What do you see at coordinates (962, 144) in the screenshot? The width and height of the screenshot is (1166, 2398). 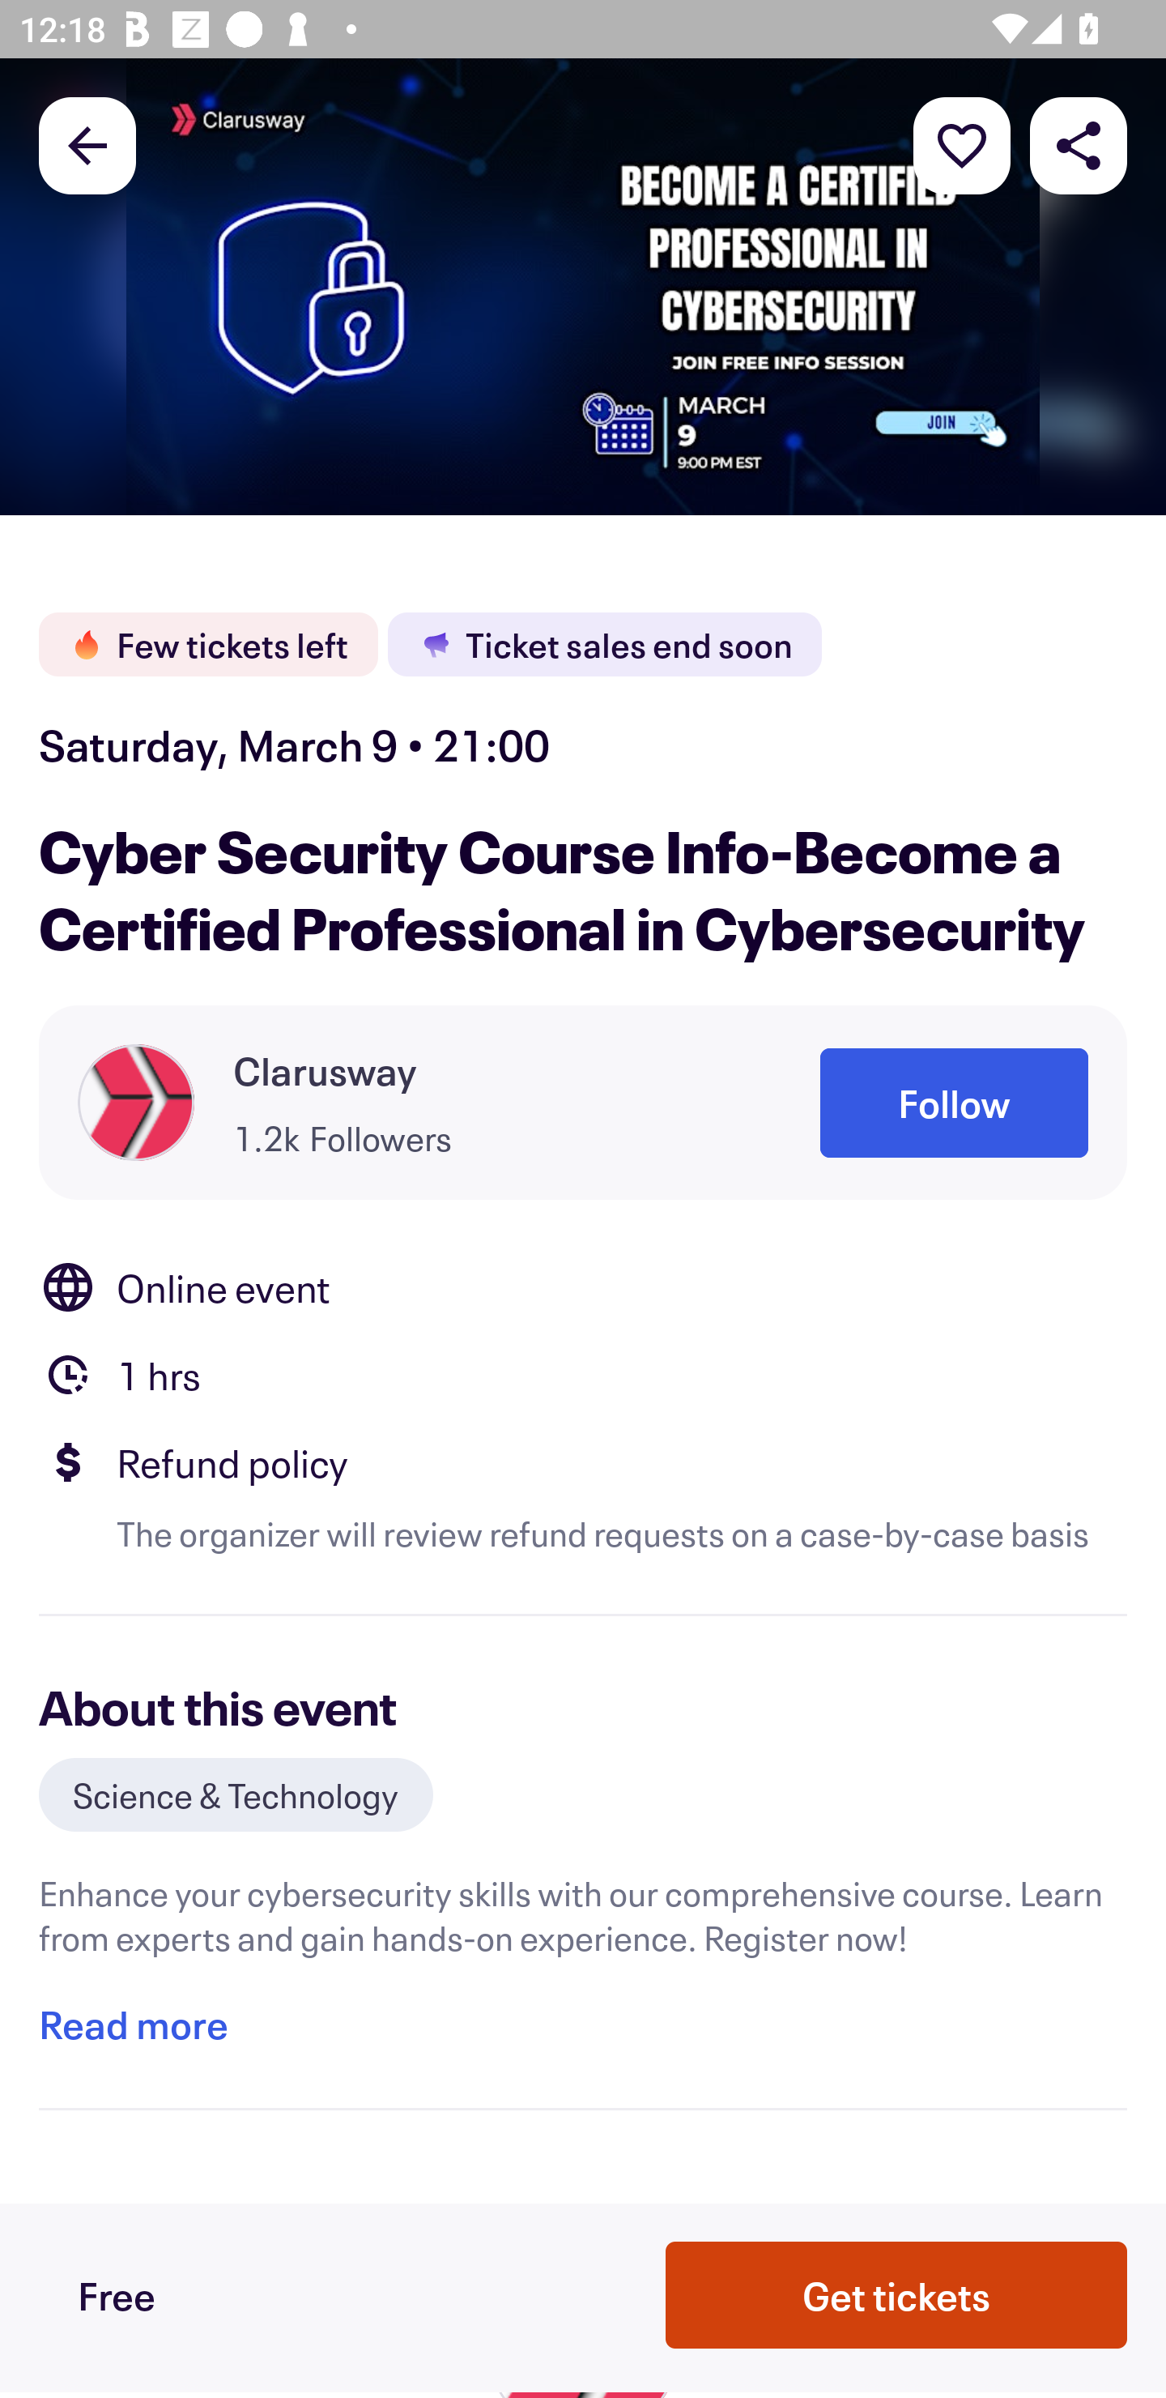 I see `More` at bounding box center [962, 144].